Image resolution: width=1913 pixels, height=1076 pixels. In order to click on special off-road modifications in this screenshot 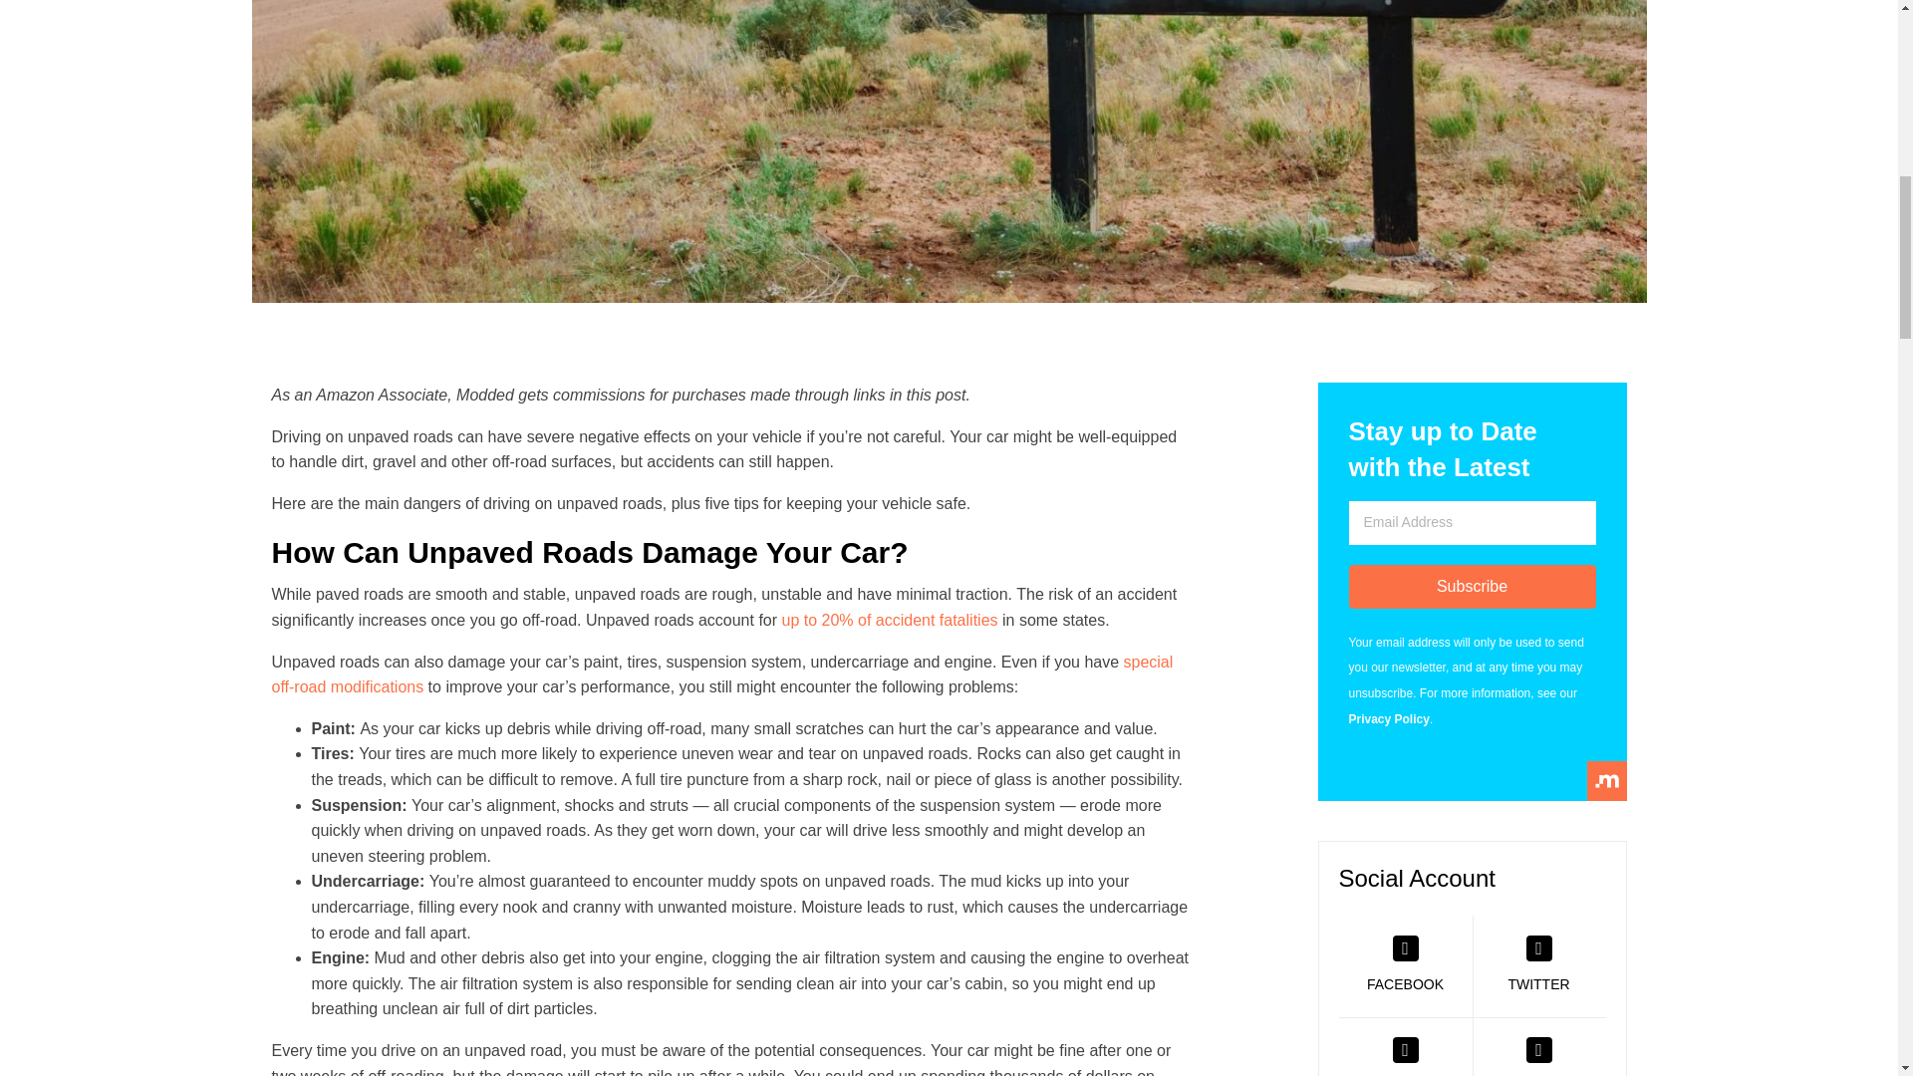, I will do `click(721, 673)`.